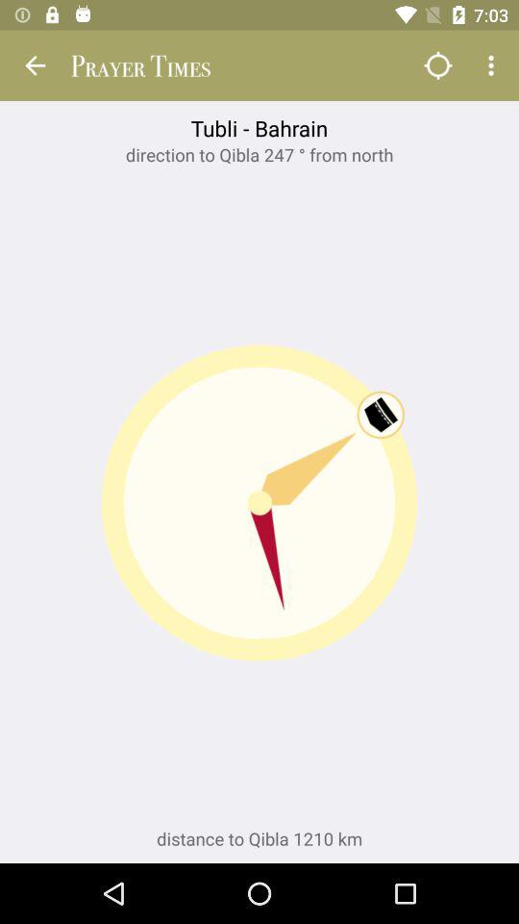 The height and width of the screenshot is (924, 519). Describe the element at coordinates (438, 65) in the screenshot. I see `press the app to the right of prayer times item` at that location.